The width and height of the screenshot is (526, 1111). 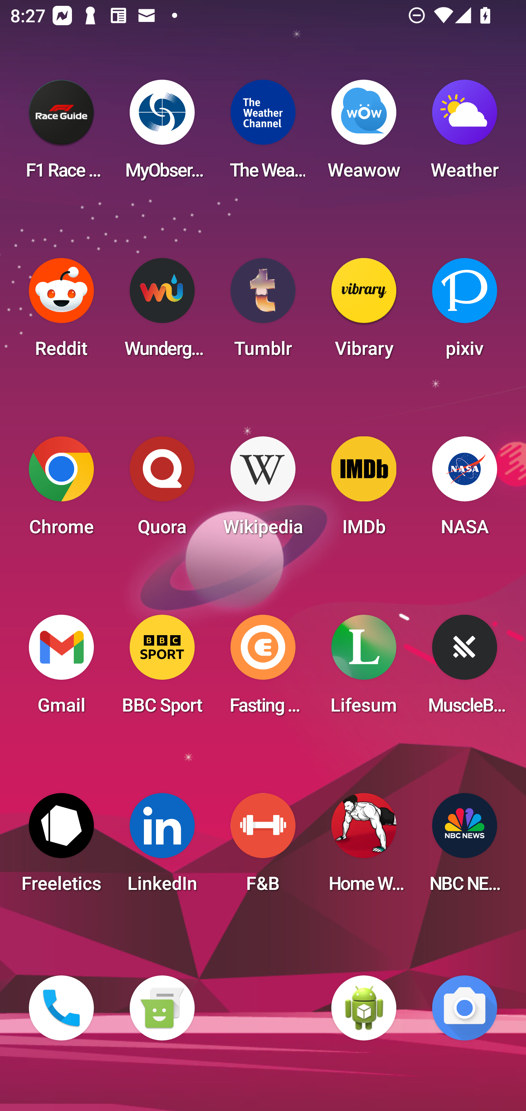 What do you see at coordinates (465, 490) in the screenshot?
I see `NASA` at bounding box center [465, 490].